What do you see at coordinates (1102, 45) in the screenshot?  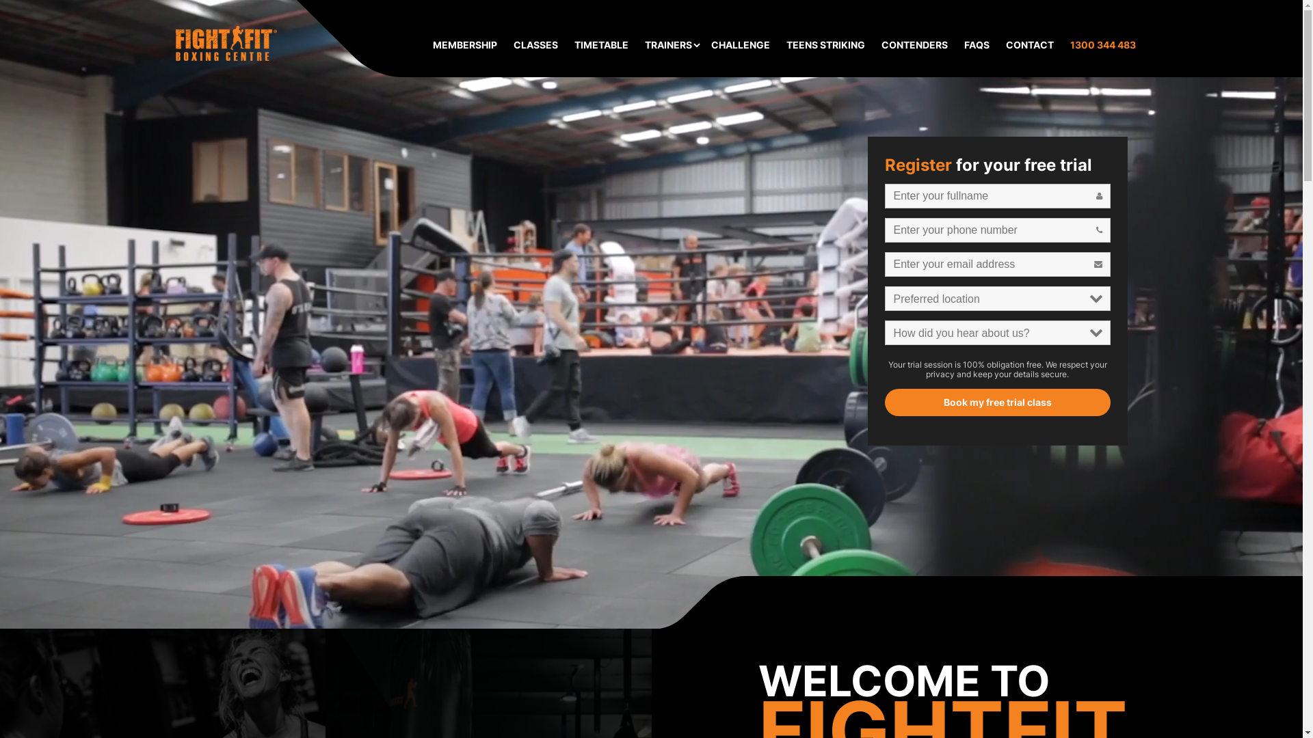 I see `1300 344 483` at bounding box center [1102, 45].